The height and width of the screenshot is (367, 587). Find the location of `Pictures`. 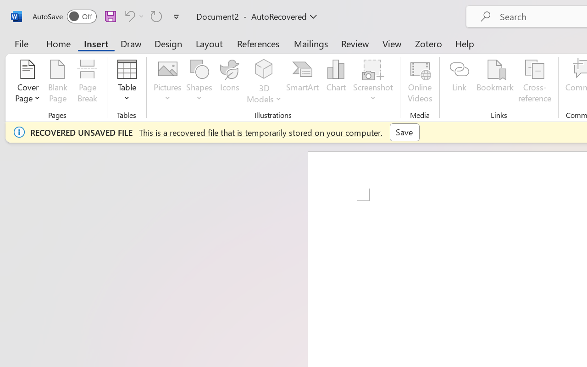

Pictures is located at coordinates (167, 83).